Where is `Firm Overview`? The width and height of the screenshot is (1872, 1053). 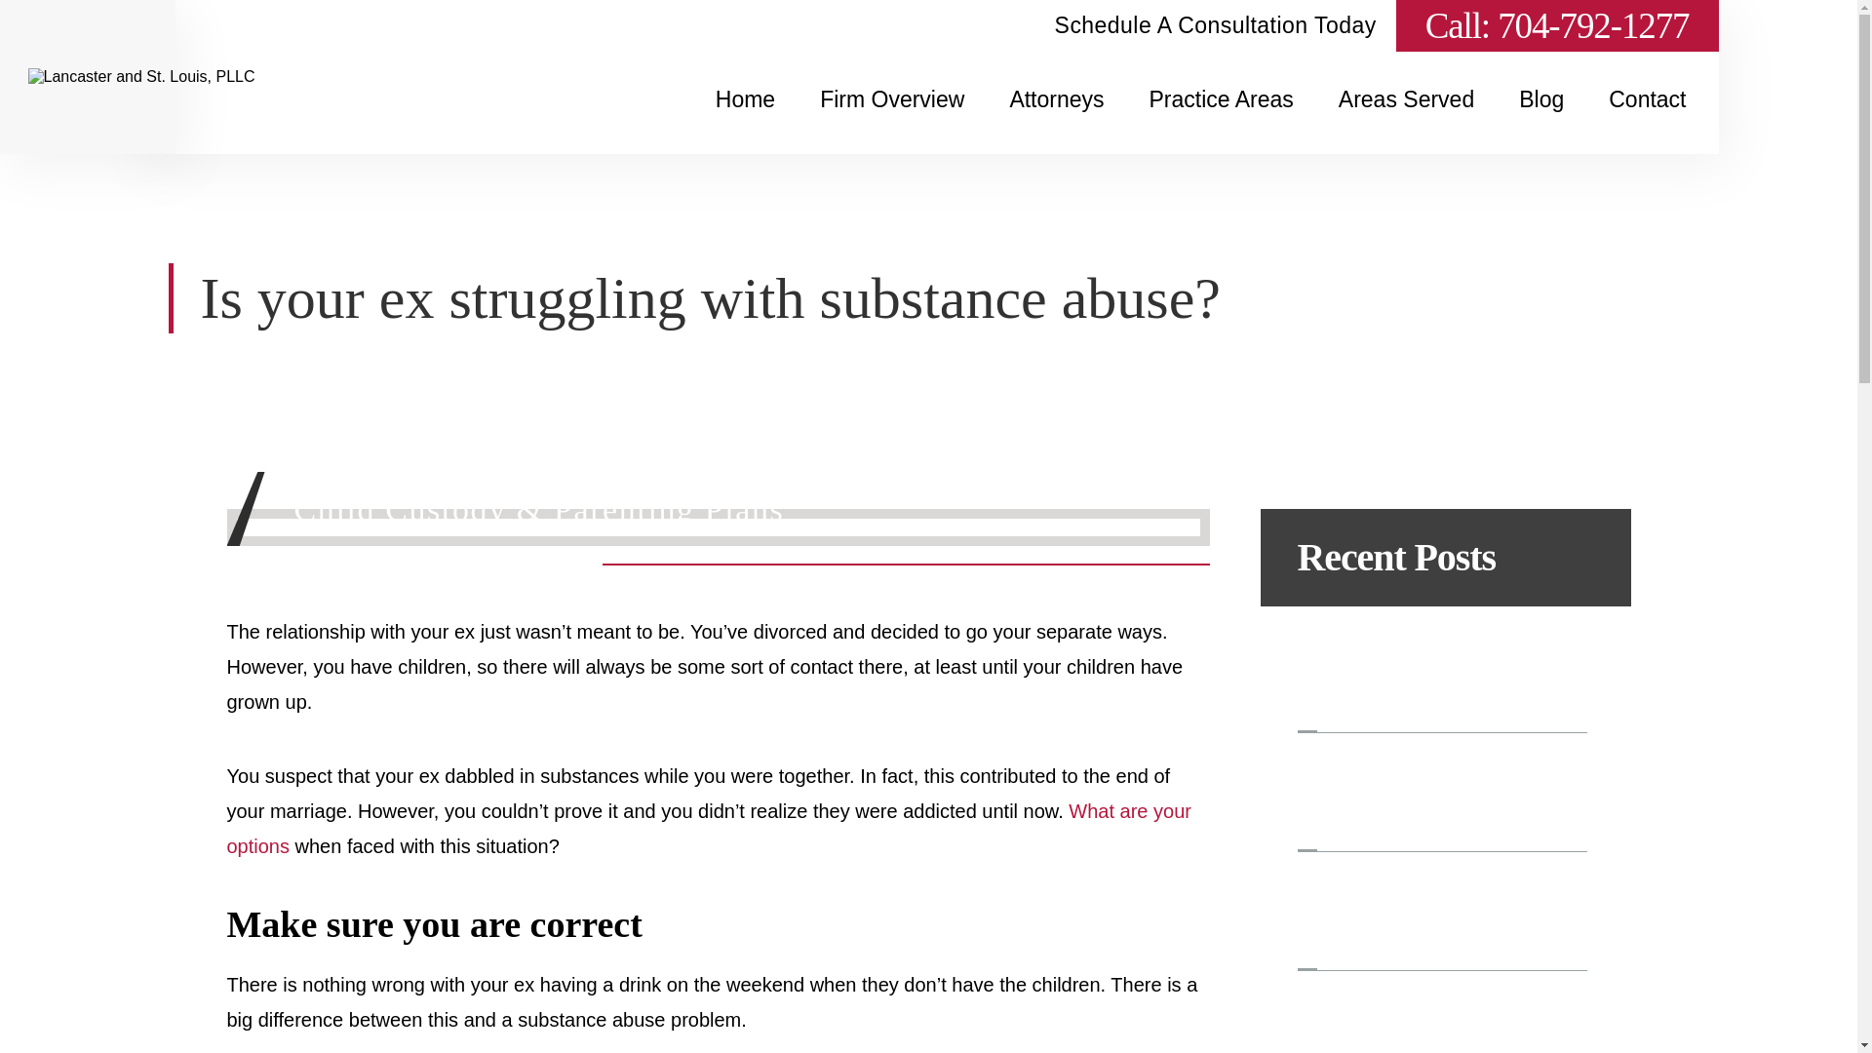
Firm Overview is located at coordinates (891, 121).